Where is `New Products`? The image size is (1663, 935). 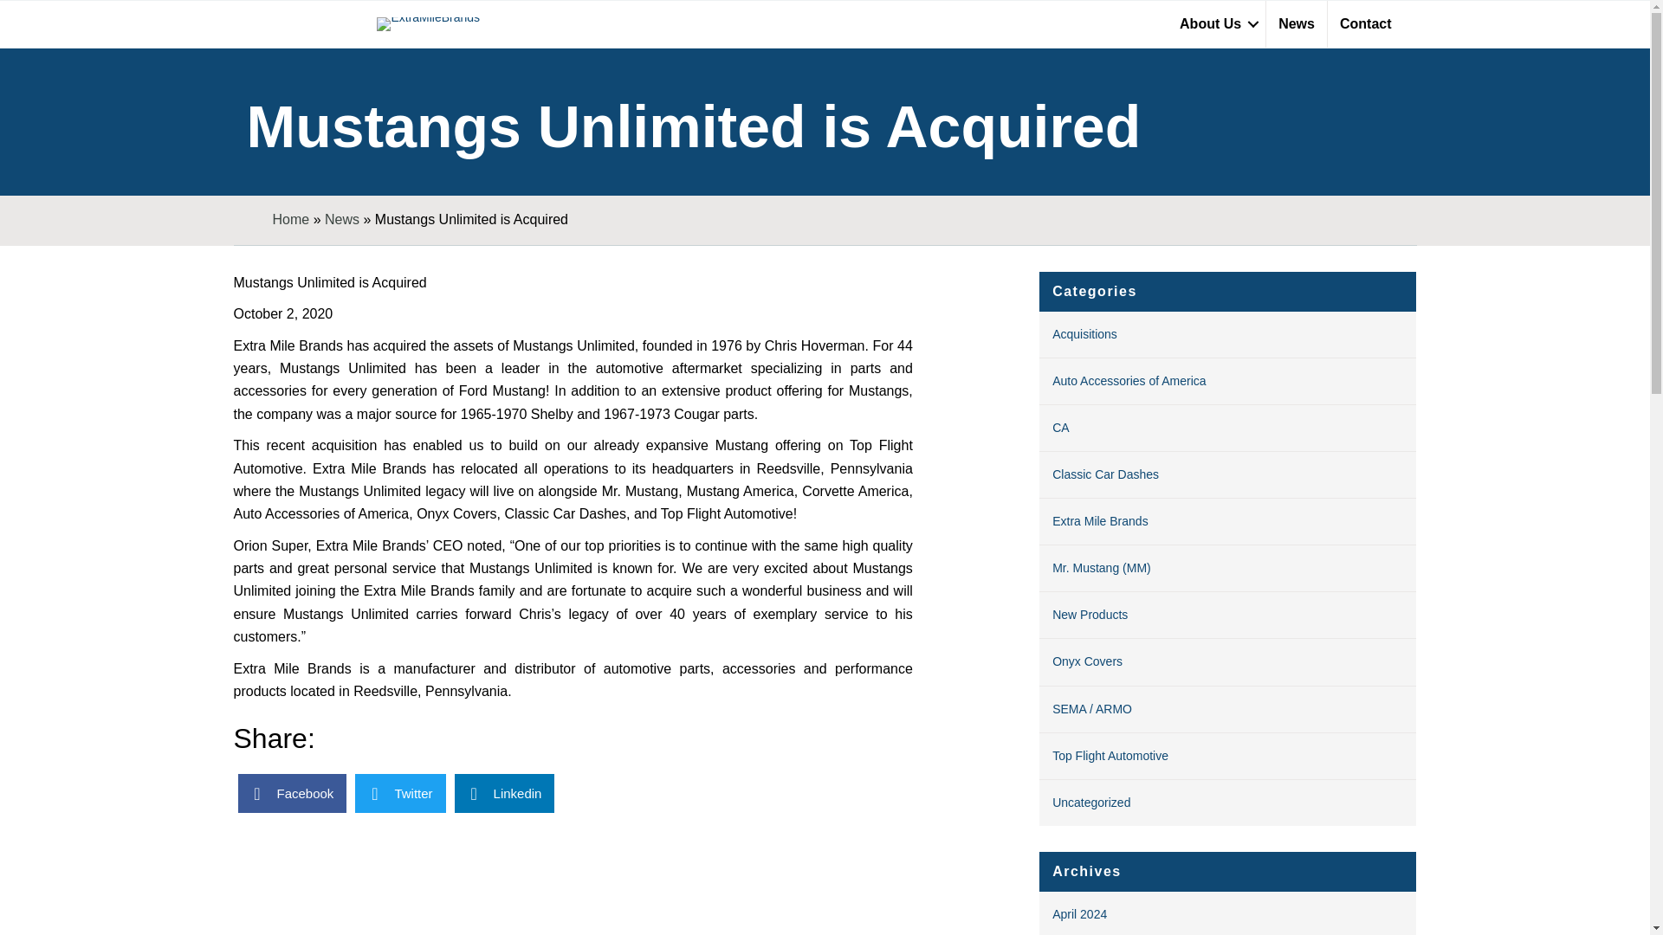
New Products is located at coordinates (1090, 615).